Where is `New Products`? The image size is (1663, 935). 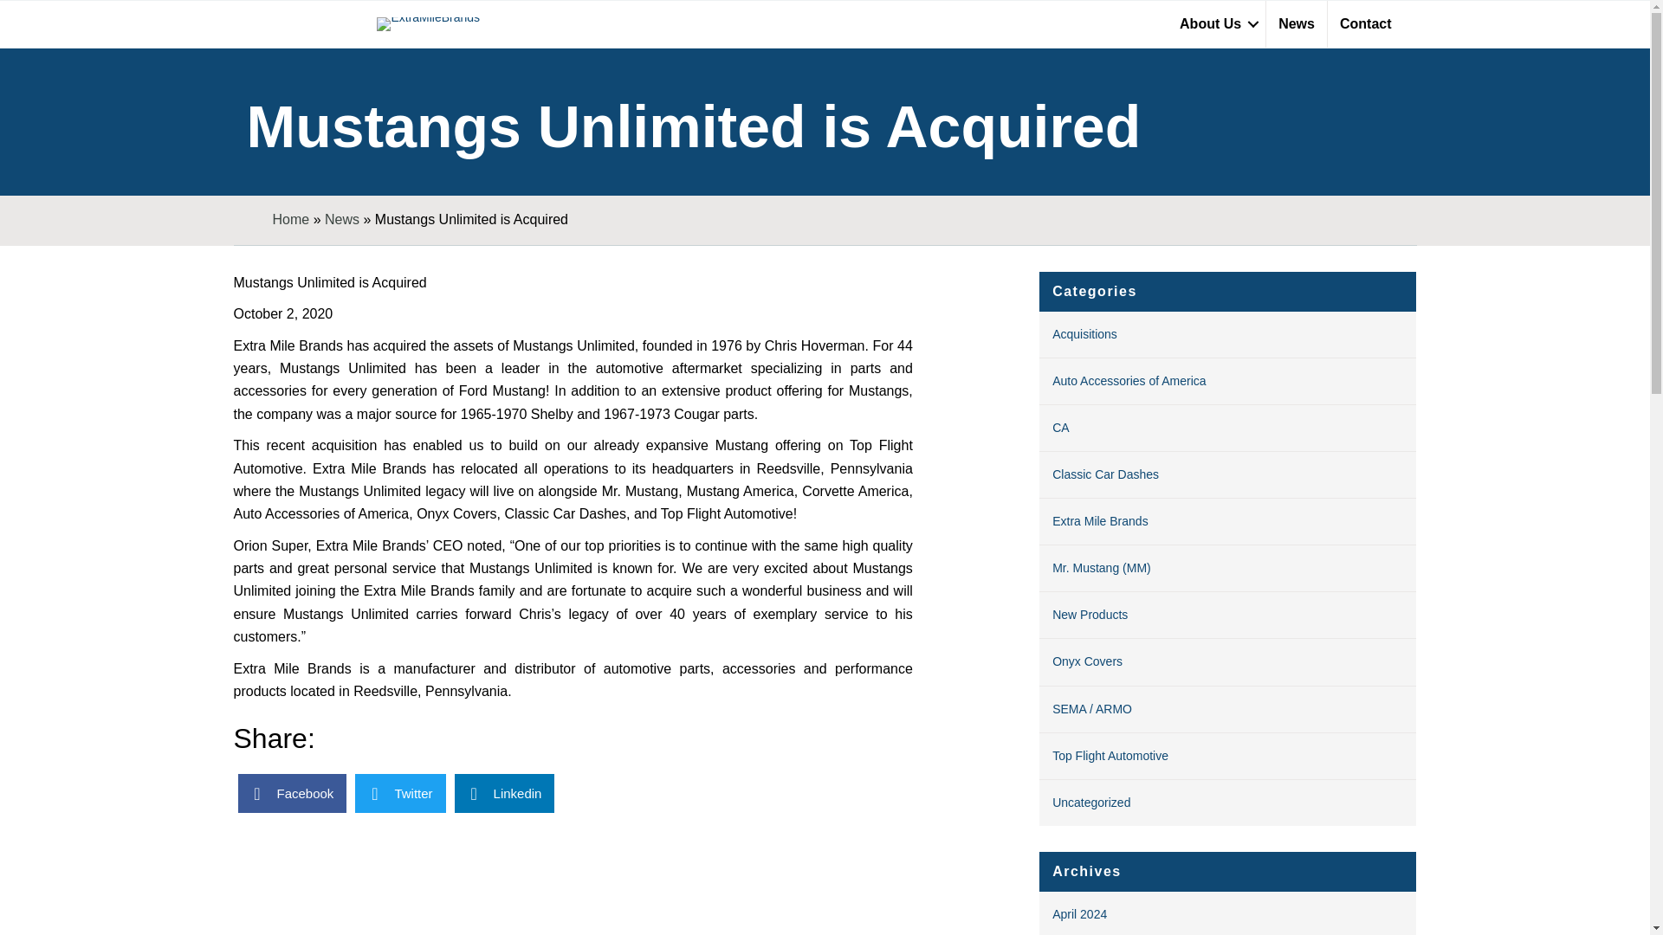
New Products is located at coordinates (1090, 615).